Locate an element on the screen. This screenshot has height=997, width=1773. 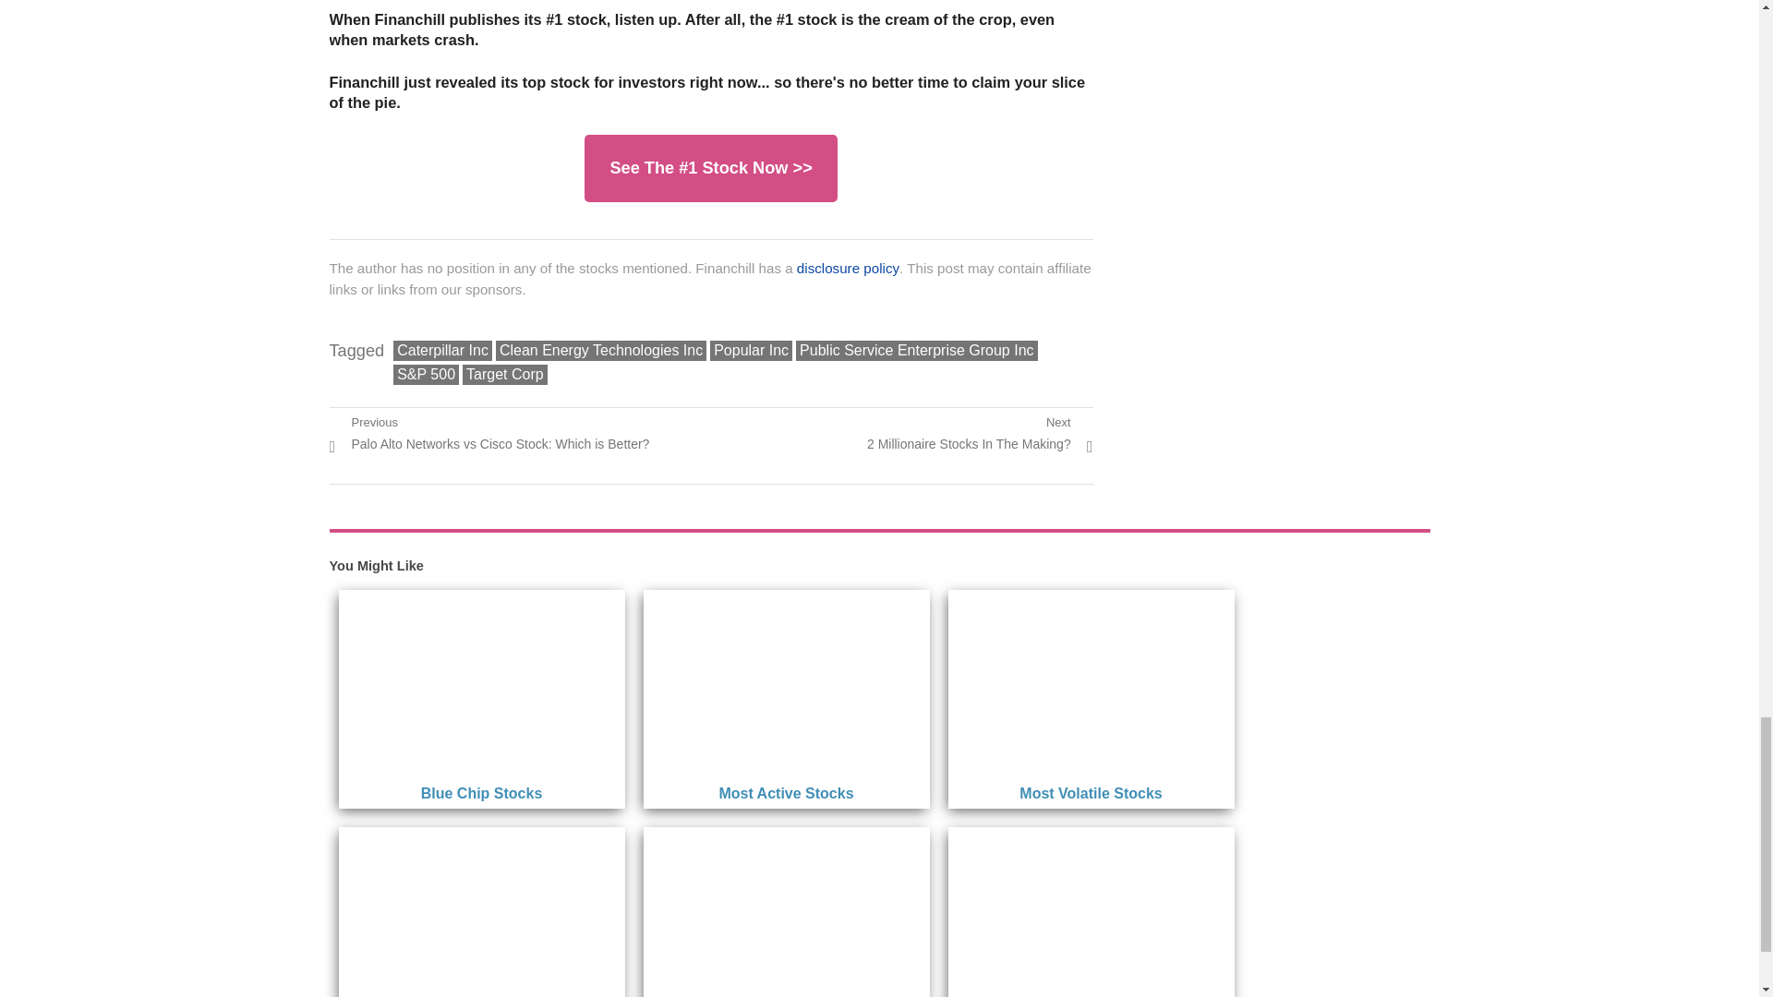
Public Service Enterprise Group Inc is located at coordinates (916, 351).